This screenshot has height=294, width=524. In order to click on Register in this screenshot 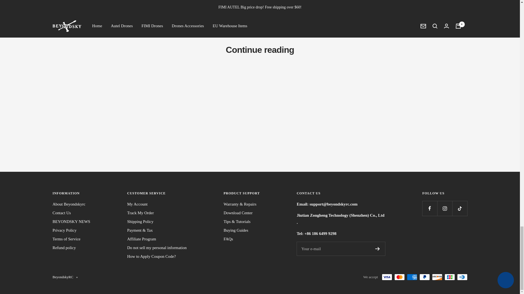, I will do `click(377, 249)`.